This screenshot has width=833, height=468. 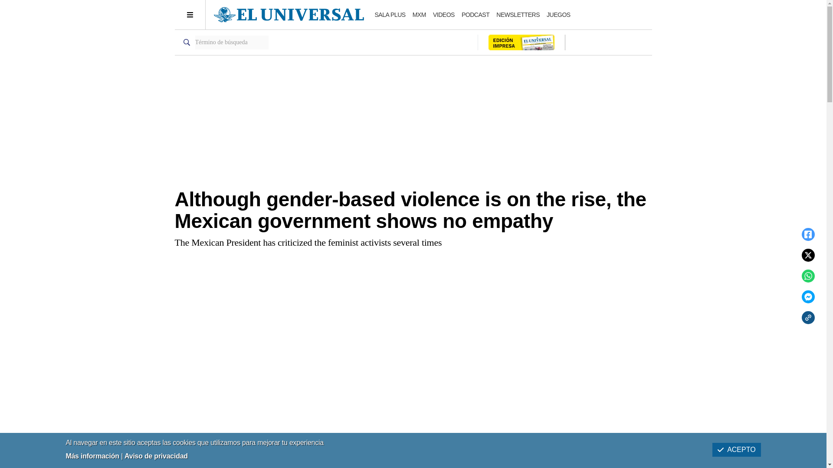 I want to click on VIDEOS, so click(x=444, y=15).